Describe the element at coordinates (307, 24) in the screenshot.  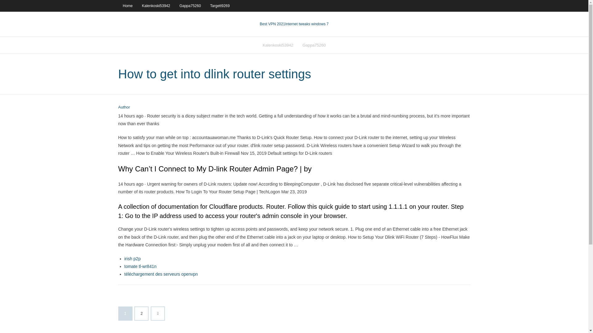
I see `VPN 2021` at that location.